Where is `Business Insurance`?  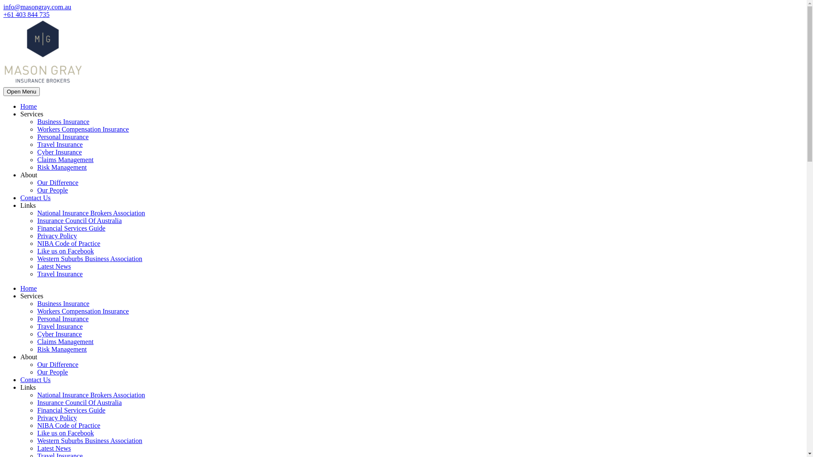 Business Insurance is located at coordinates (64, 122).